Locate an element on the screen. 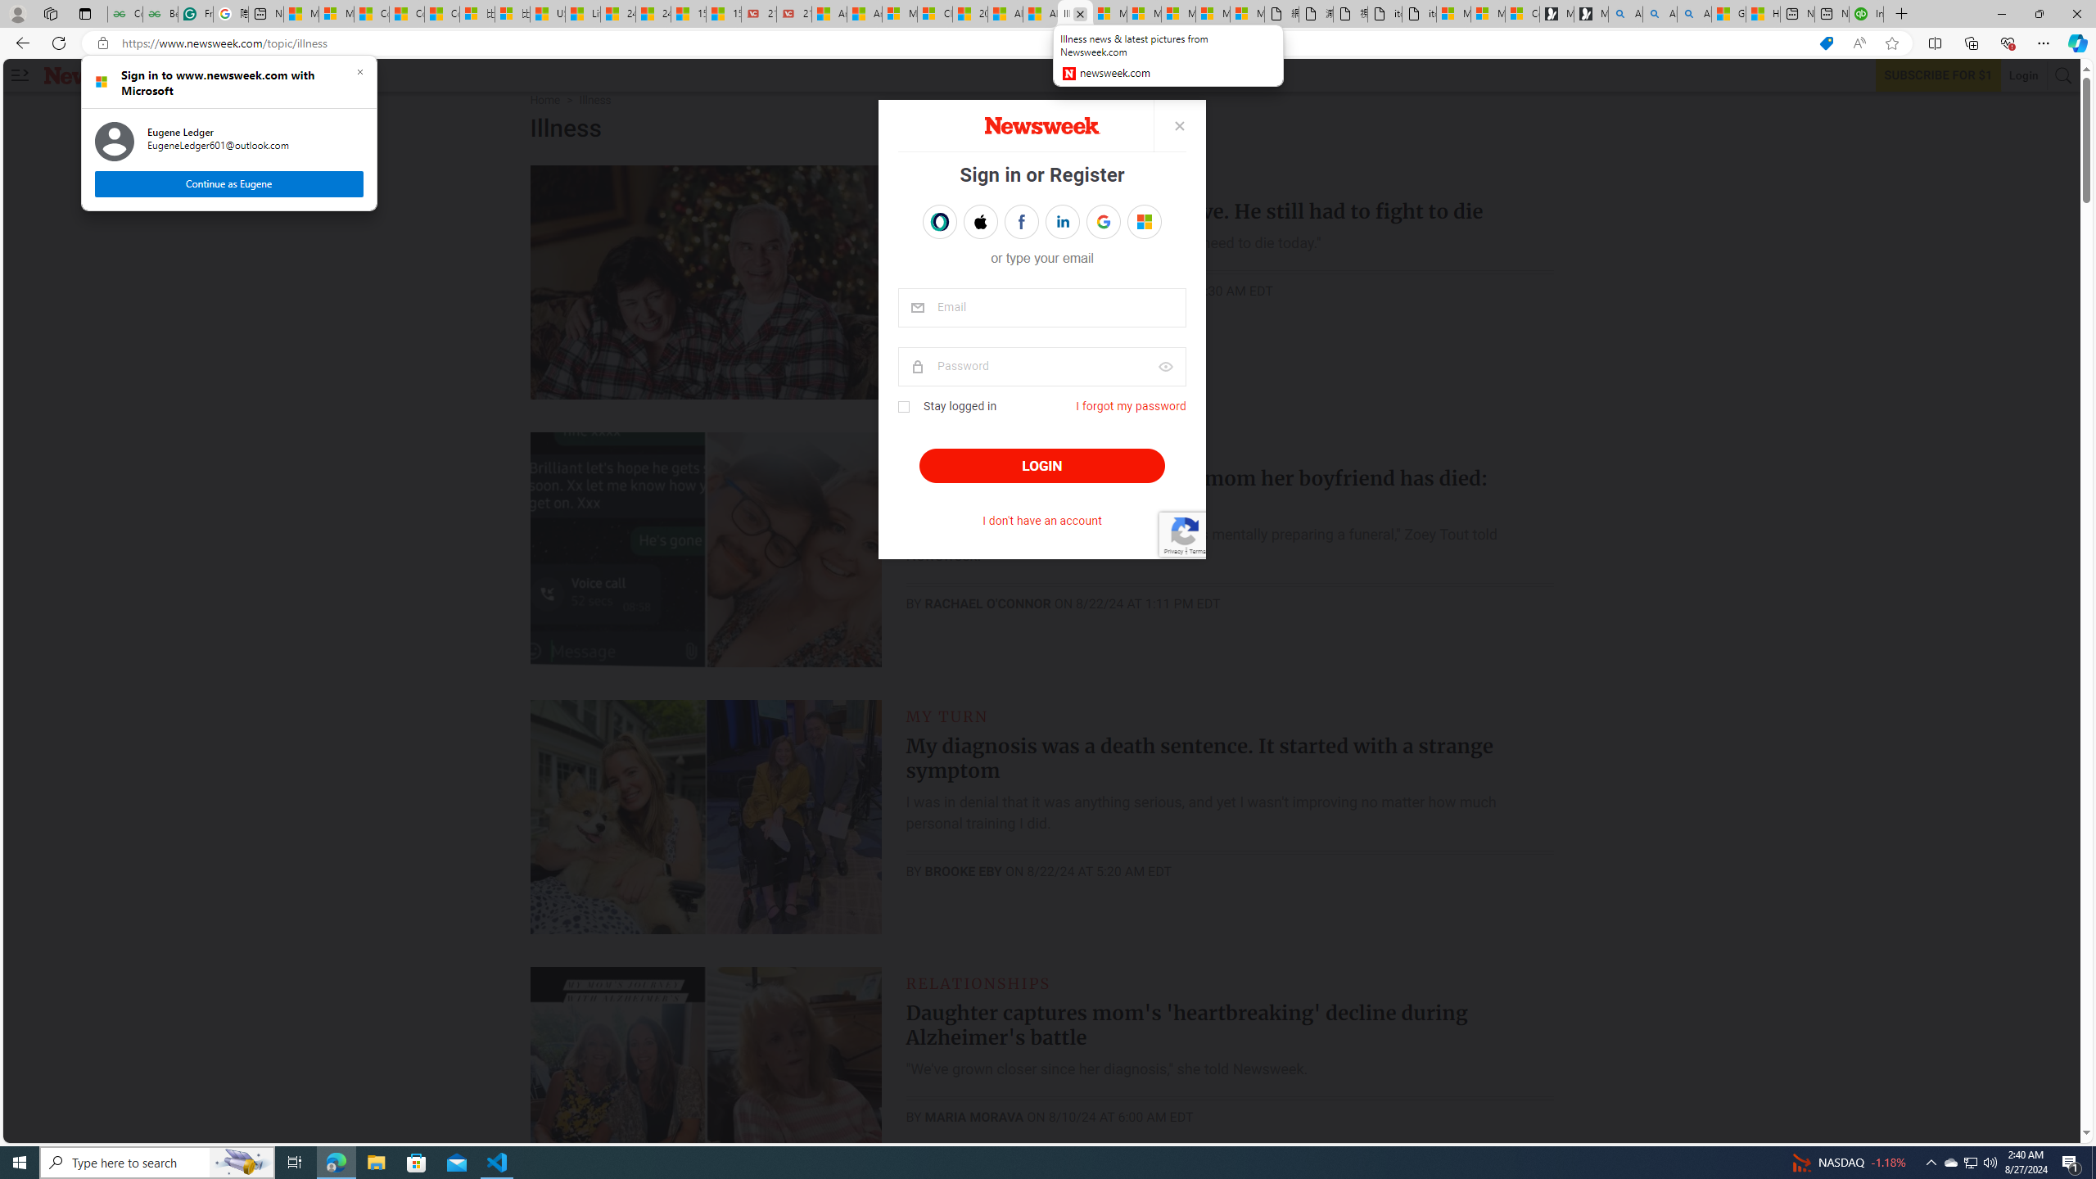  Login is located at coordinates (2024, 75).